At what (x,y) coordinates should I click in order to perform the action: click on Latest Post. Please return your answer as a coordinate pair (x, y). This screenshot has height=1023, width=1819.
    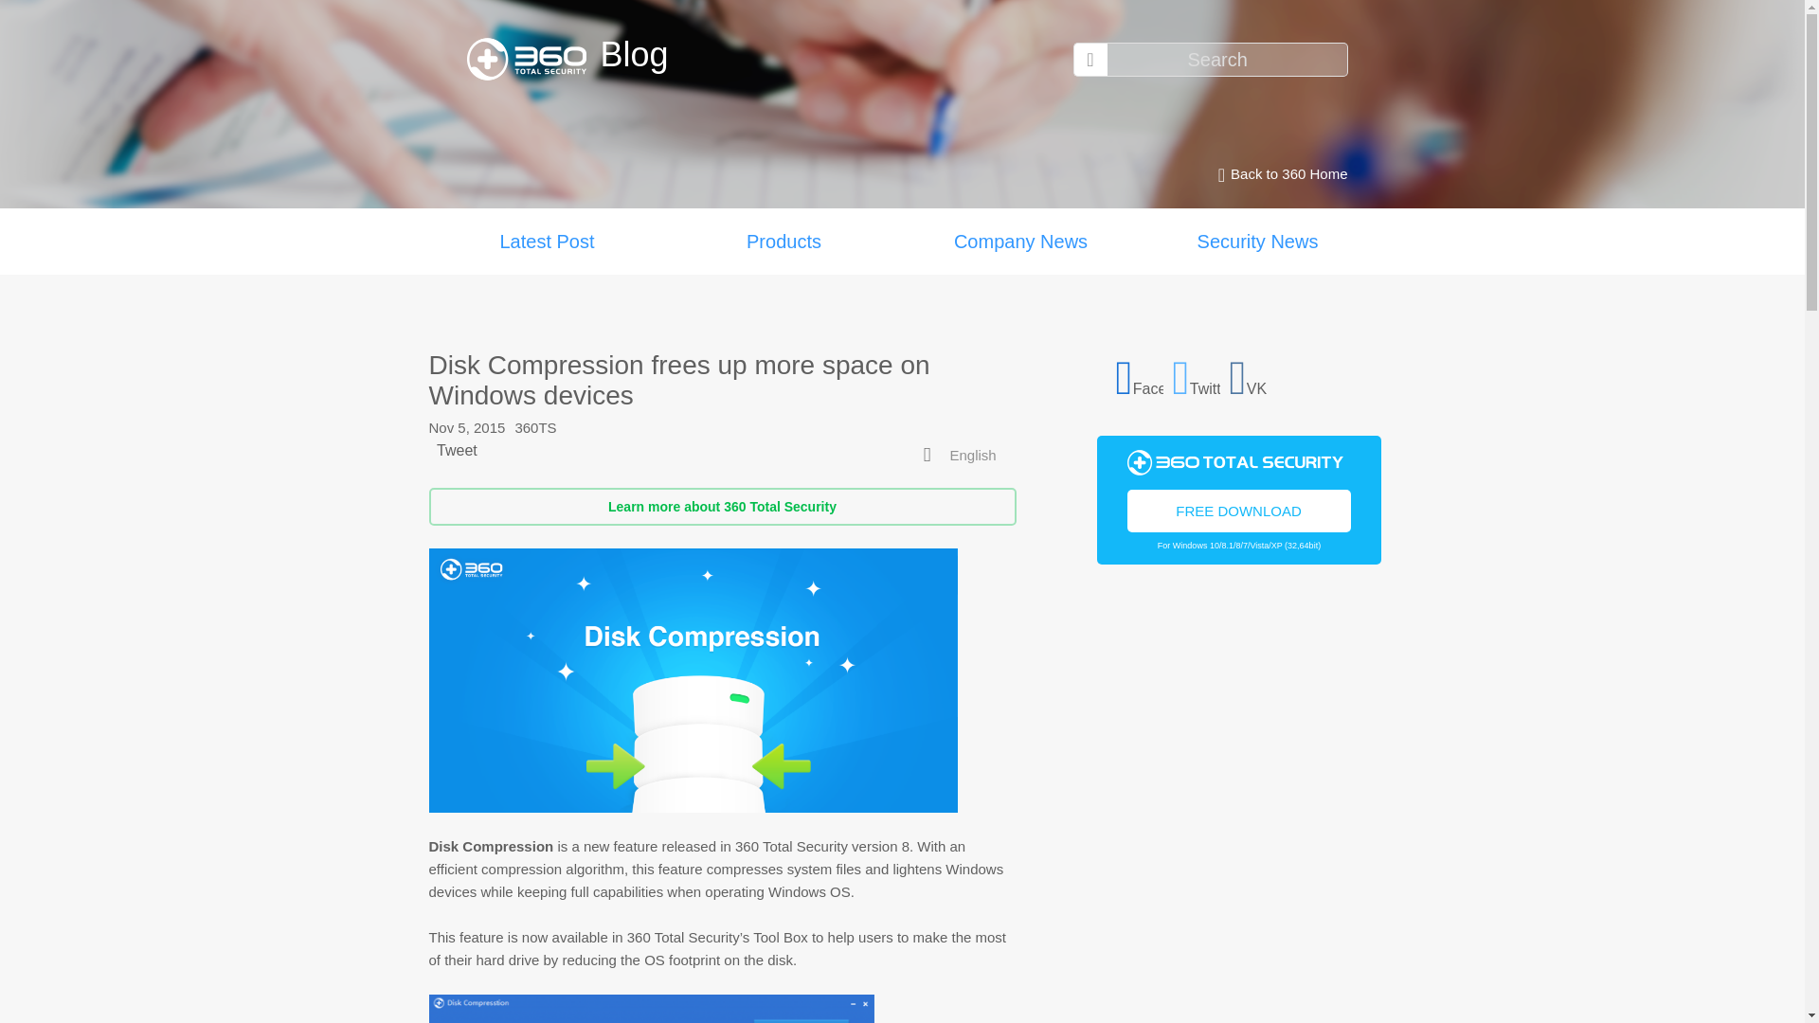
    Looking at the image, I should click on (546, 242).